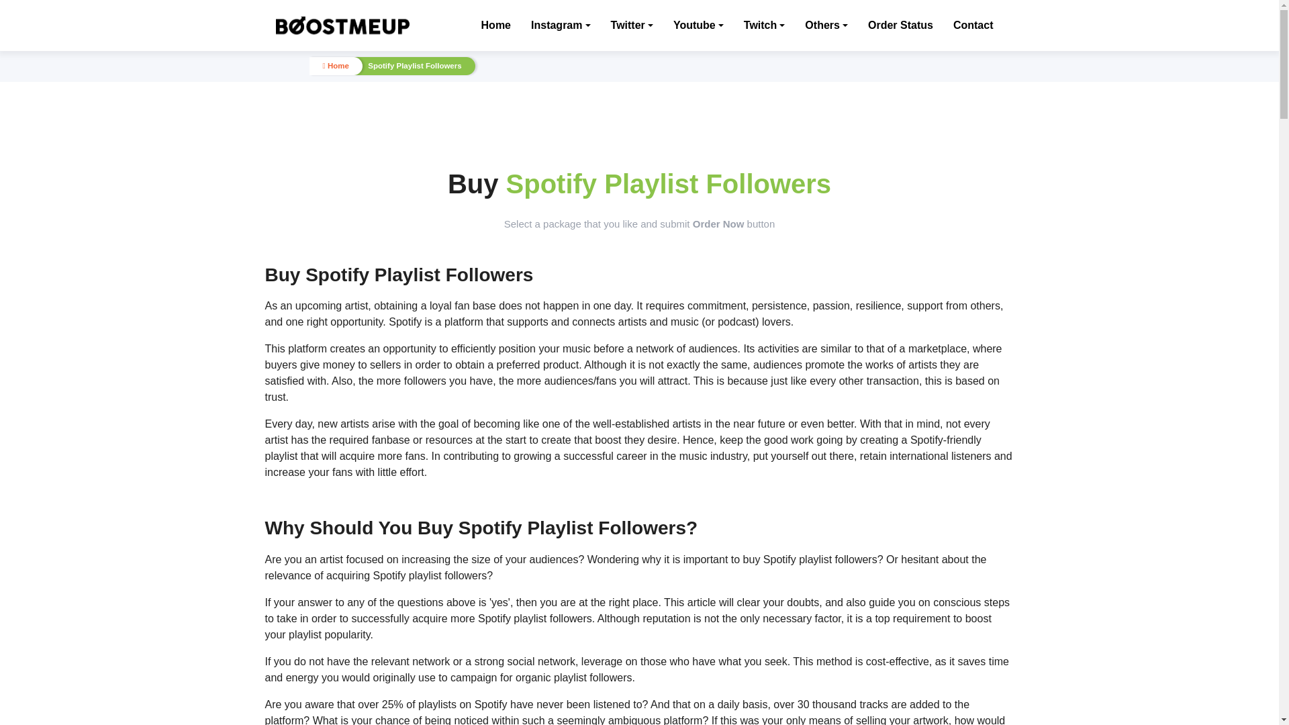 The width and height of the screenshot is (1289, 725). I want to click on Home, so click(495, 25).